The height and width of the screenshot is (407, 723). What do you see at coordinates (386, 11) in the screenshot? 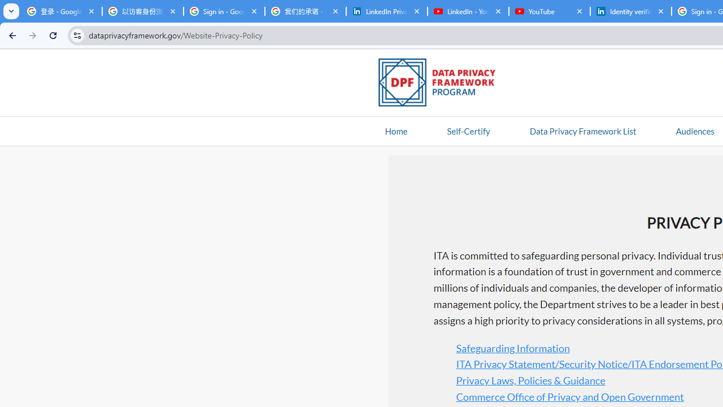
I see `LinkedIn Privacy Policy` at bounding box center [386, 11].